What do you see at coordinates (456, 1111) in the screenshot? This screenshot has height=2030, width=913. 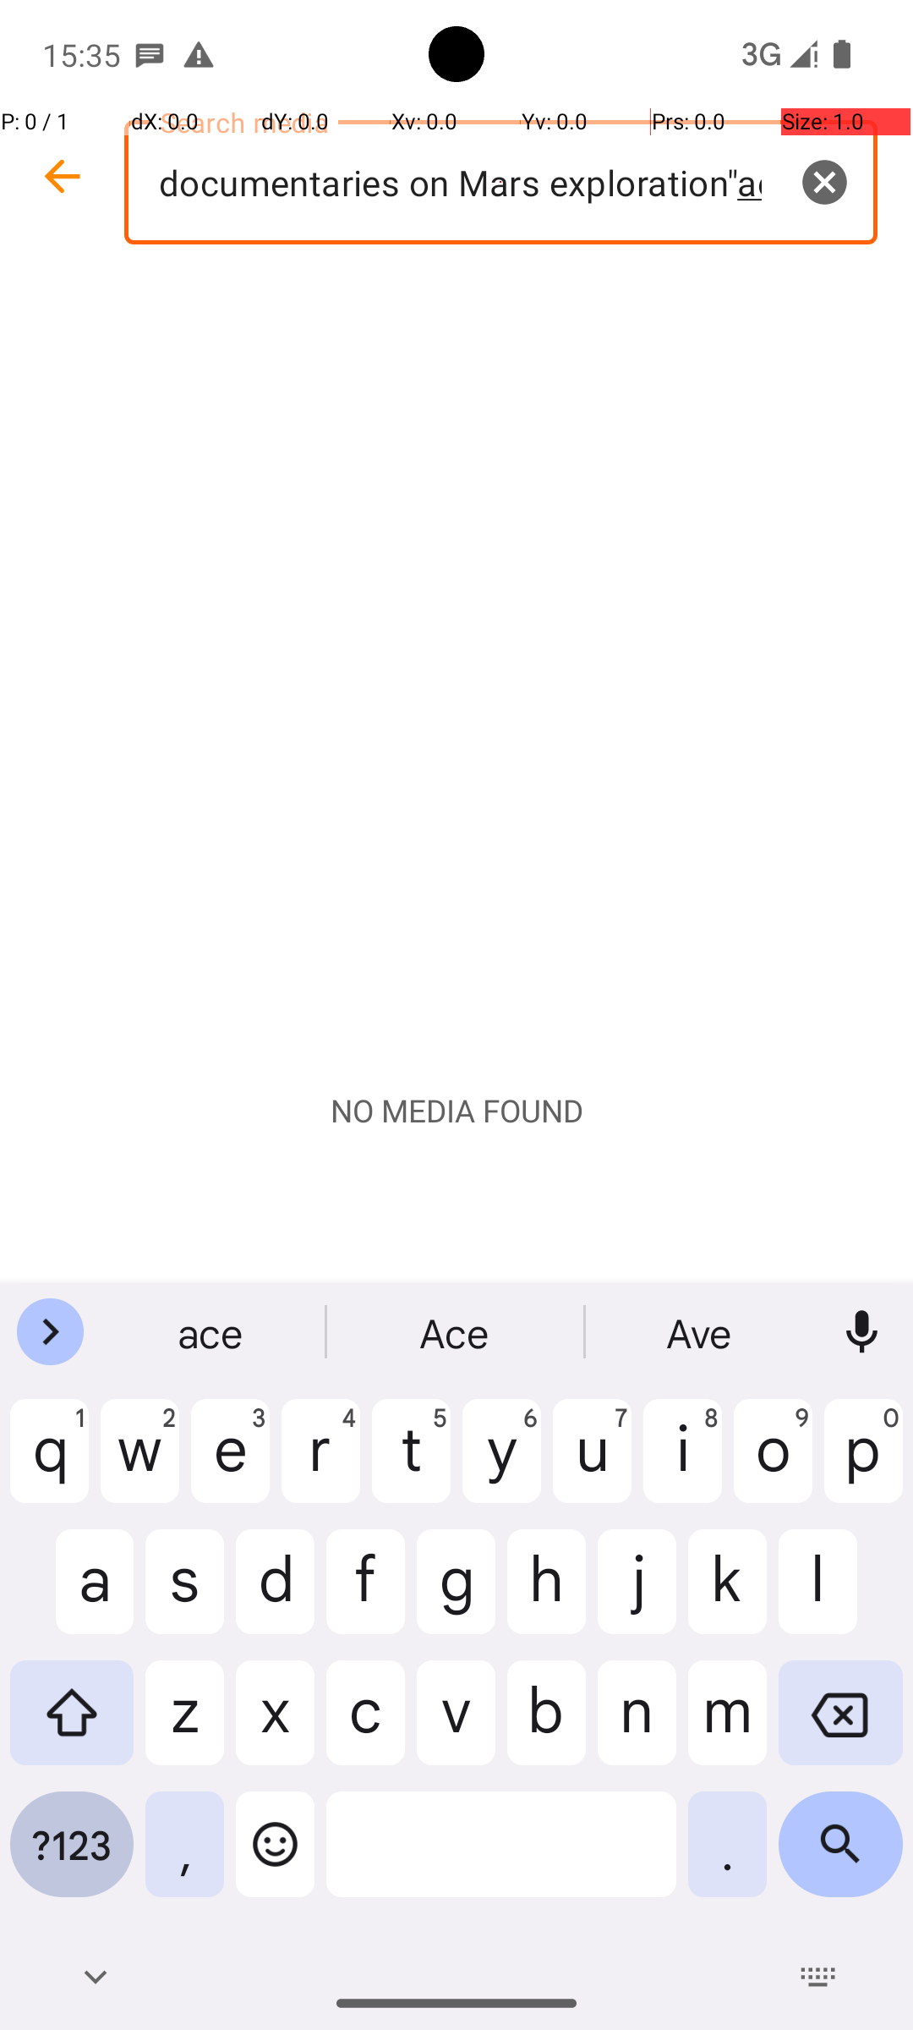 I see `NO MEDIA FOUND` at bounding box center [456, 1111].